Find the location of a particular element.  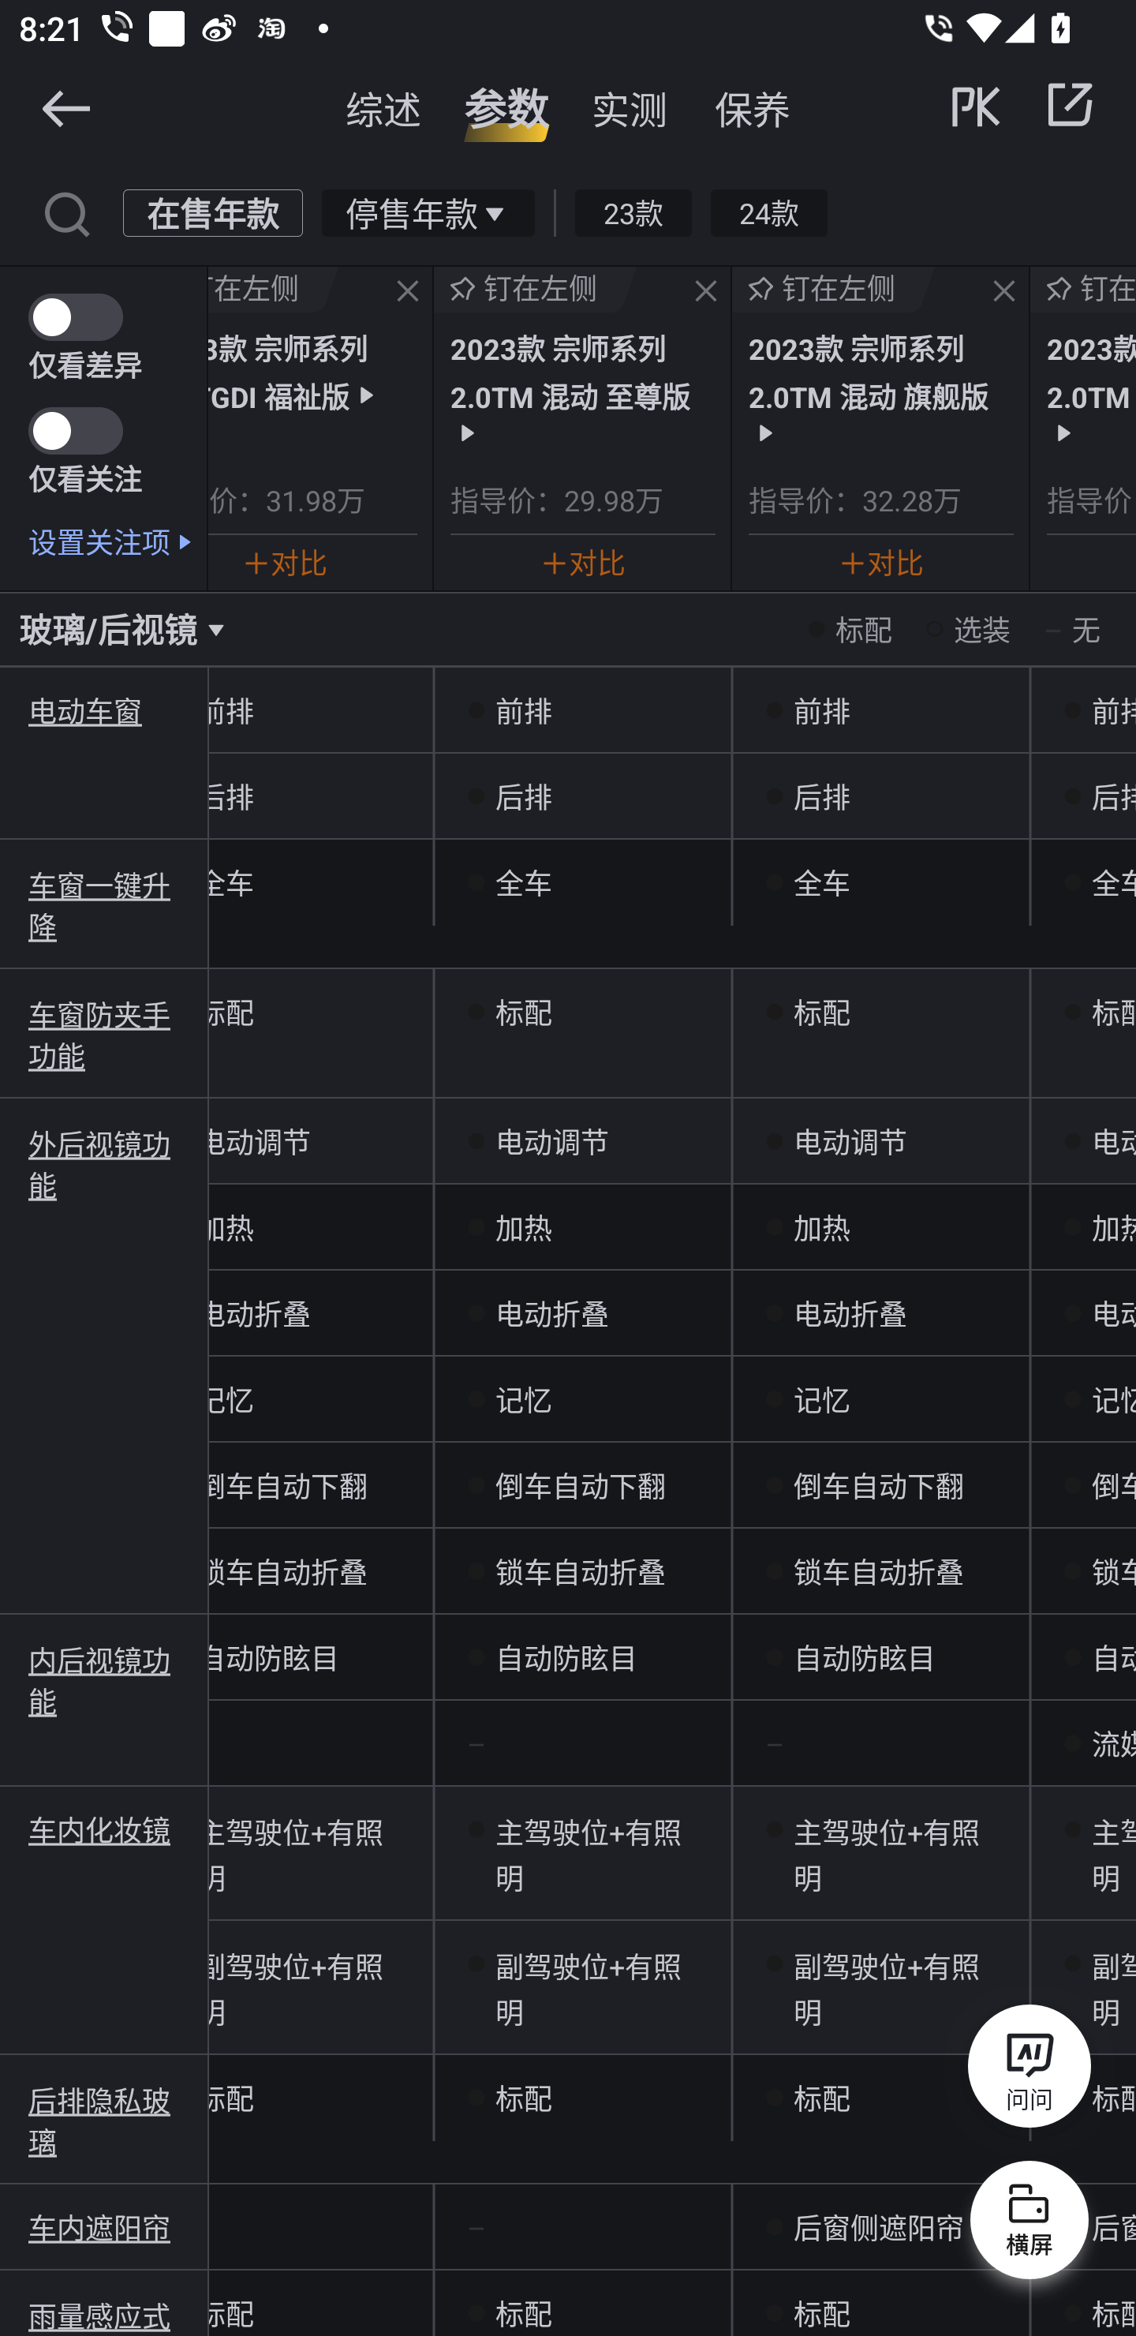

加热 is located at coordinates (582, 1227).